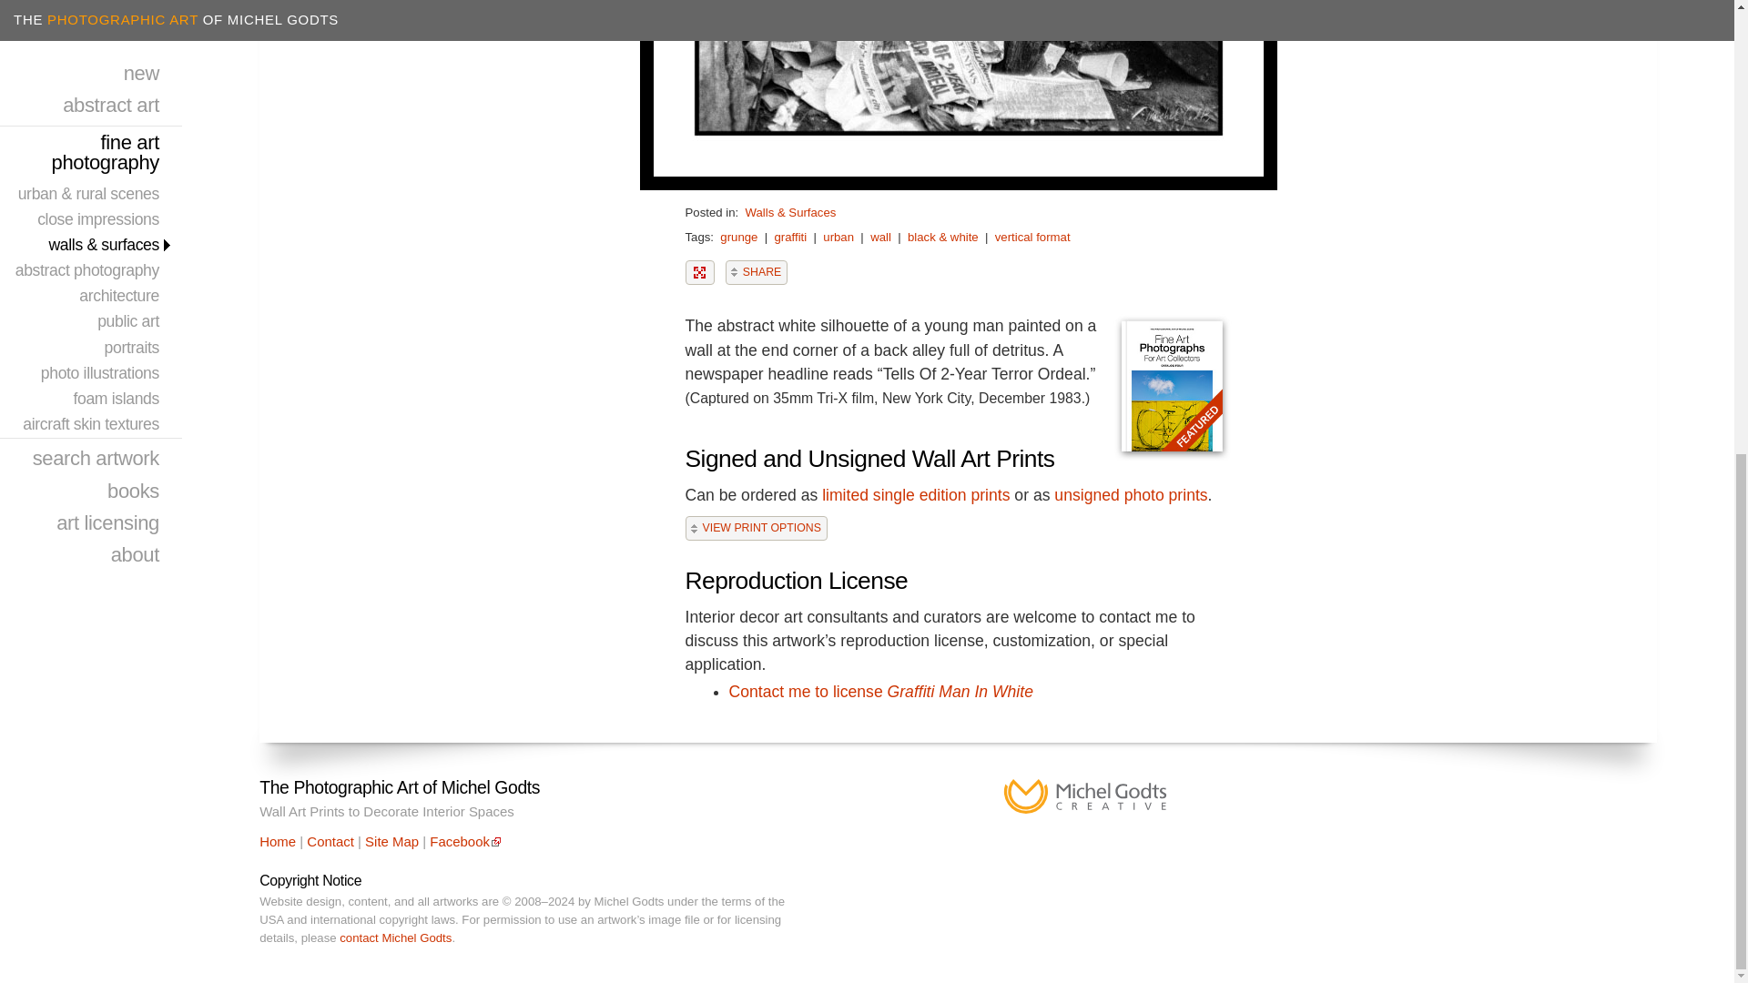 The image size is (1748, 983). I want to click on graffiti, so click(790, 237).